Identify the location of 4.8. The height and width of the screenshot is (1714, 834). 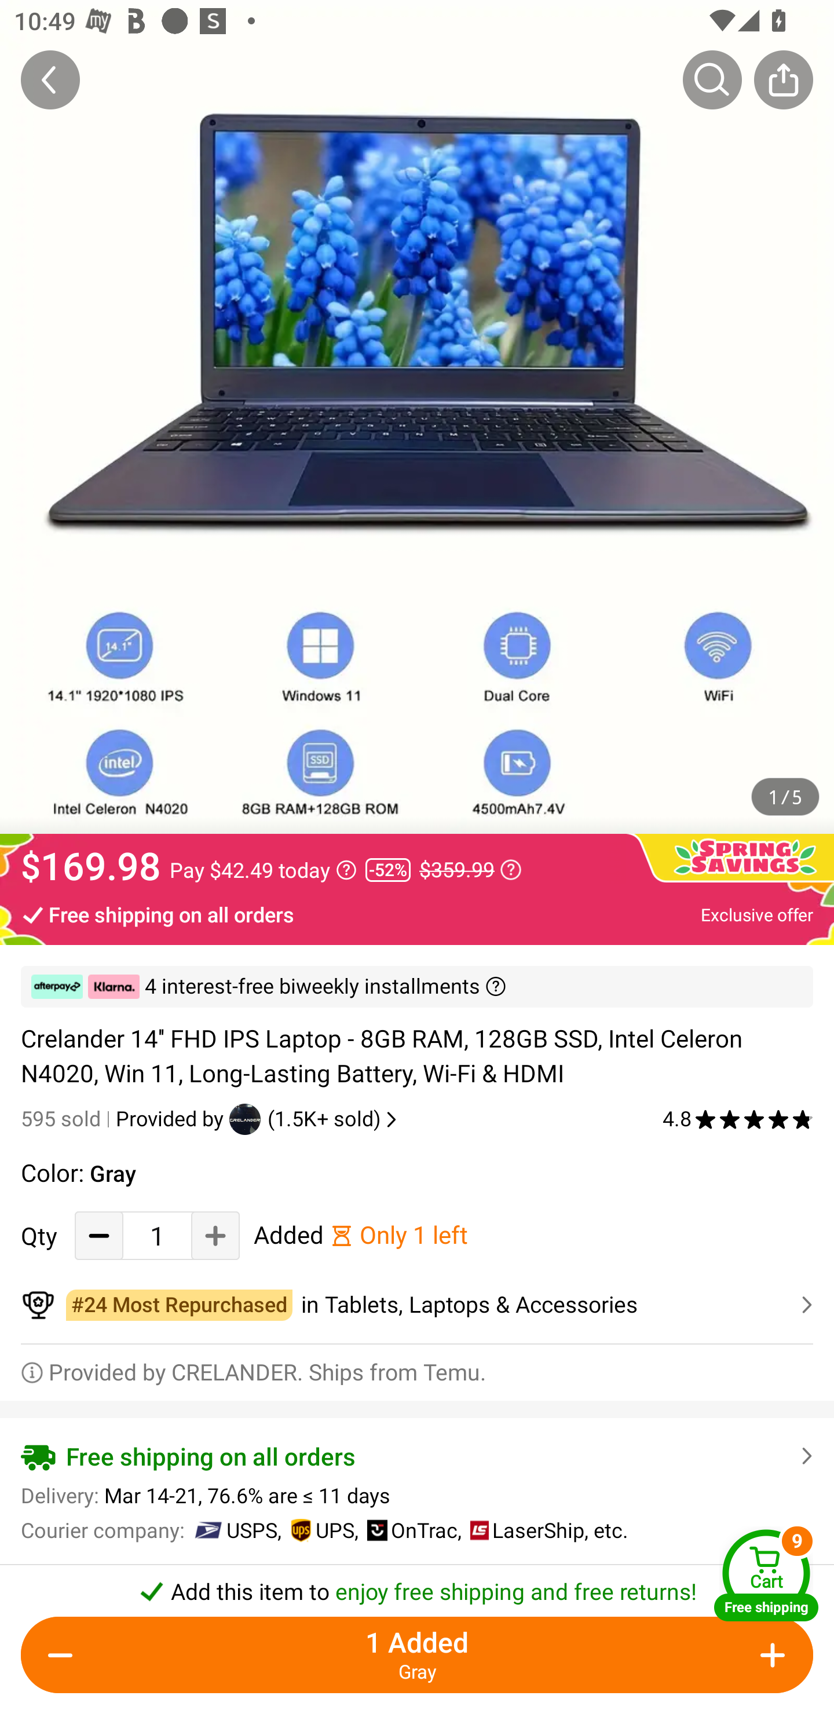
(738, 1119).